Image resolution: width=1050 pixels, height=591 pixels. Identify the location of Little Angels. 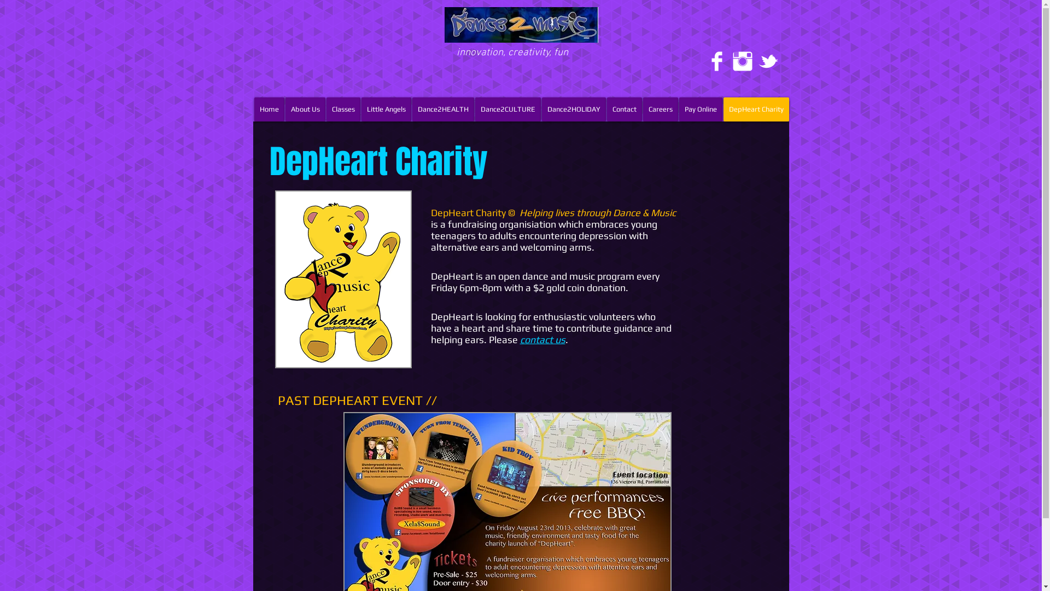
(386, 109).